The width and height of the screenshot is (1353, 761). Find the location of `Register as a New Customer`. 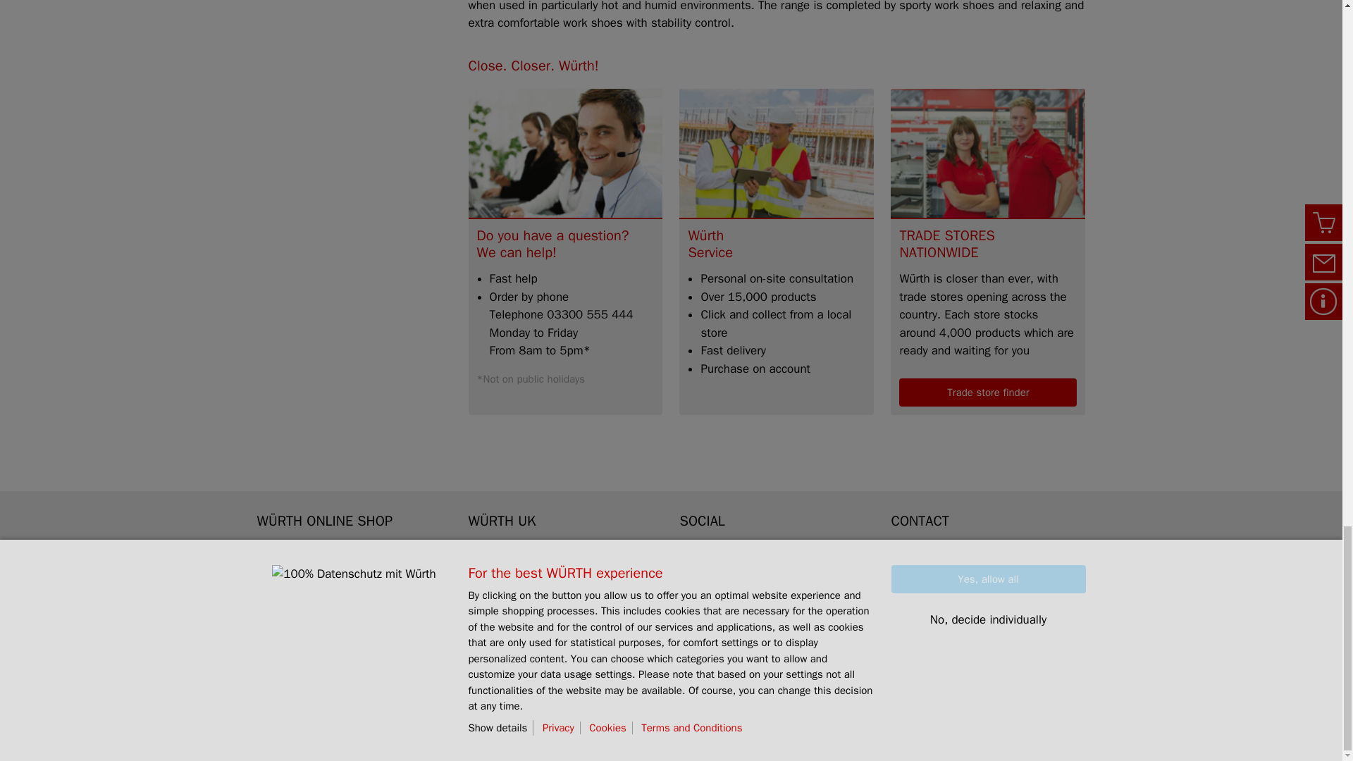

Register as a New Customer is located at coordinates (331, 574).